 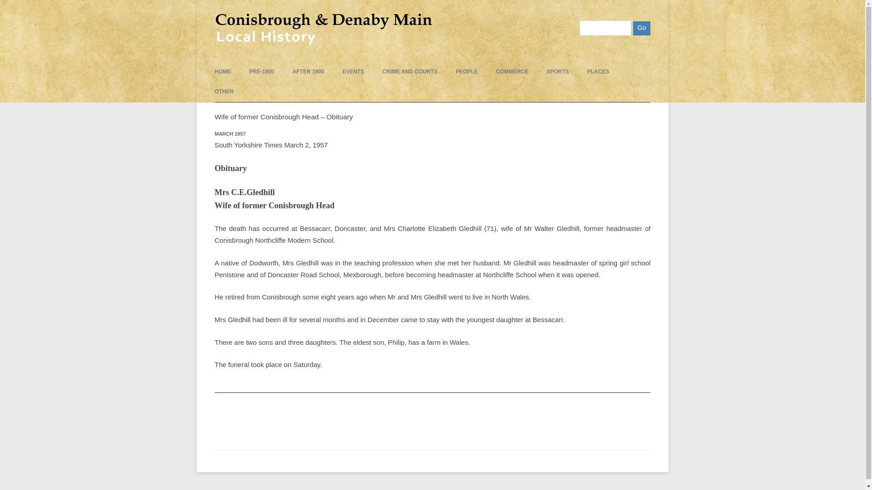 What do you see at coordinates (410, 72) in the screenshot?
I see `CRIME AND COURTS` at bounding box center [410, 72].